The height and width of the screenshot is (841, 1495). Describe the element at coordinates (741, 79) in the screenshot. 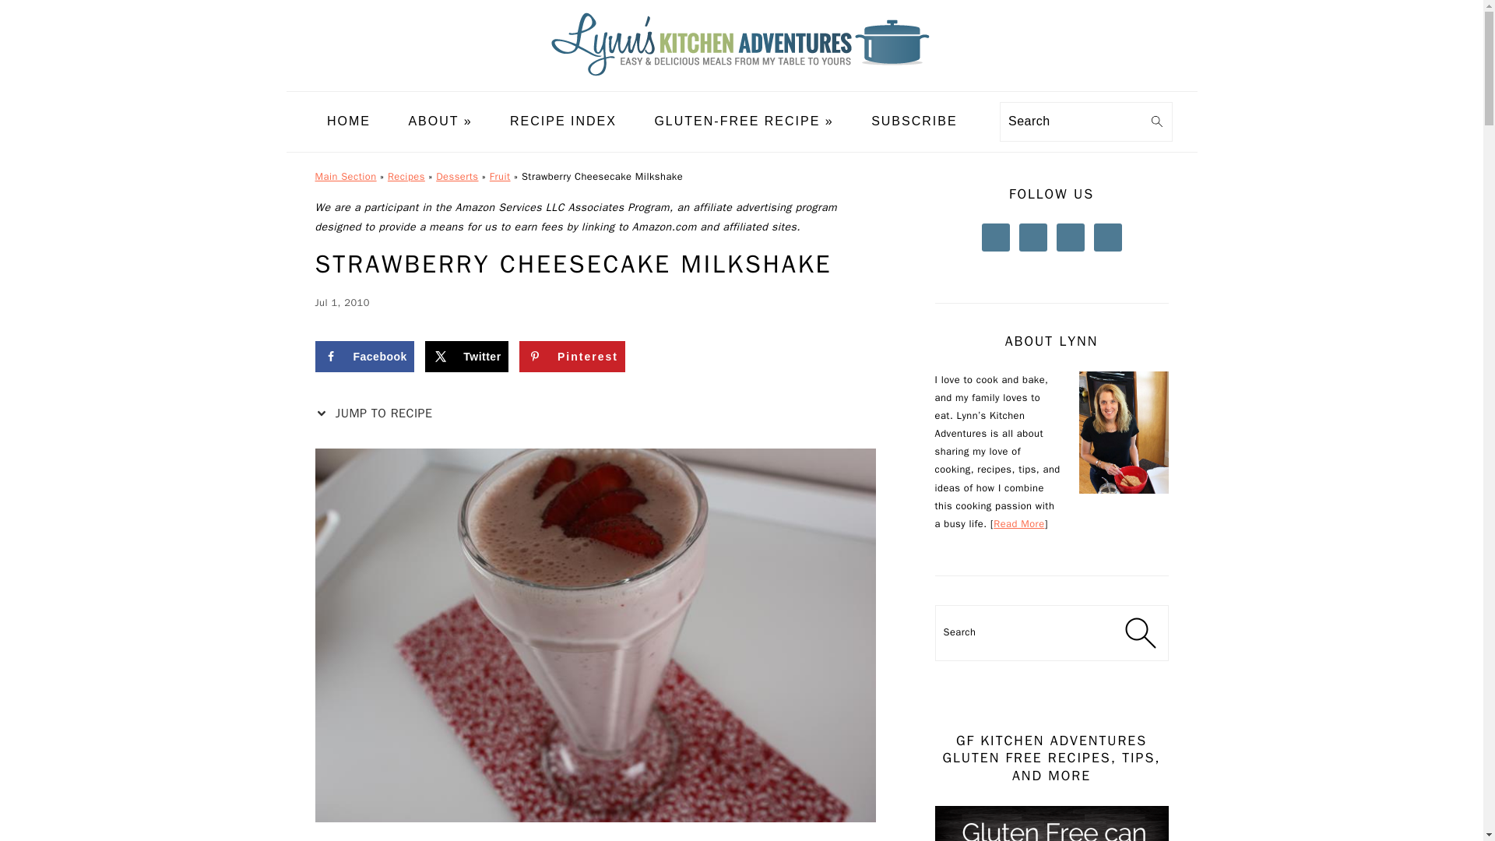

I see `Lynn's Kitchen Adventures` at that location.